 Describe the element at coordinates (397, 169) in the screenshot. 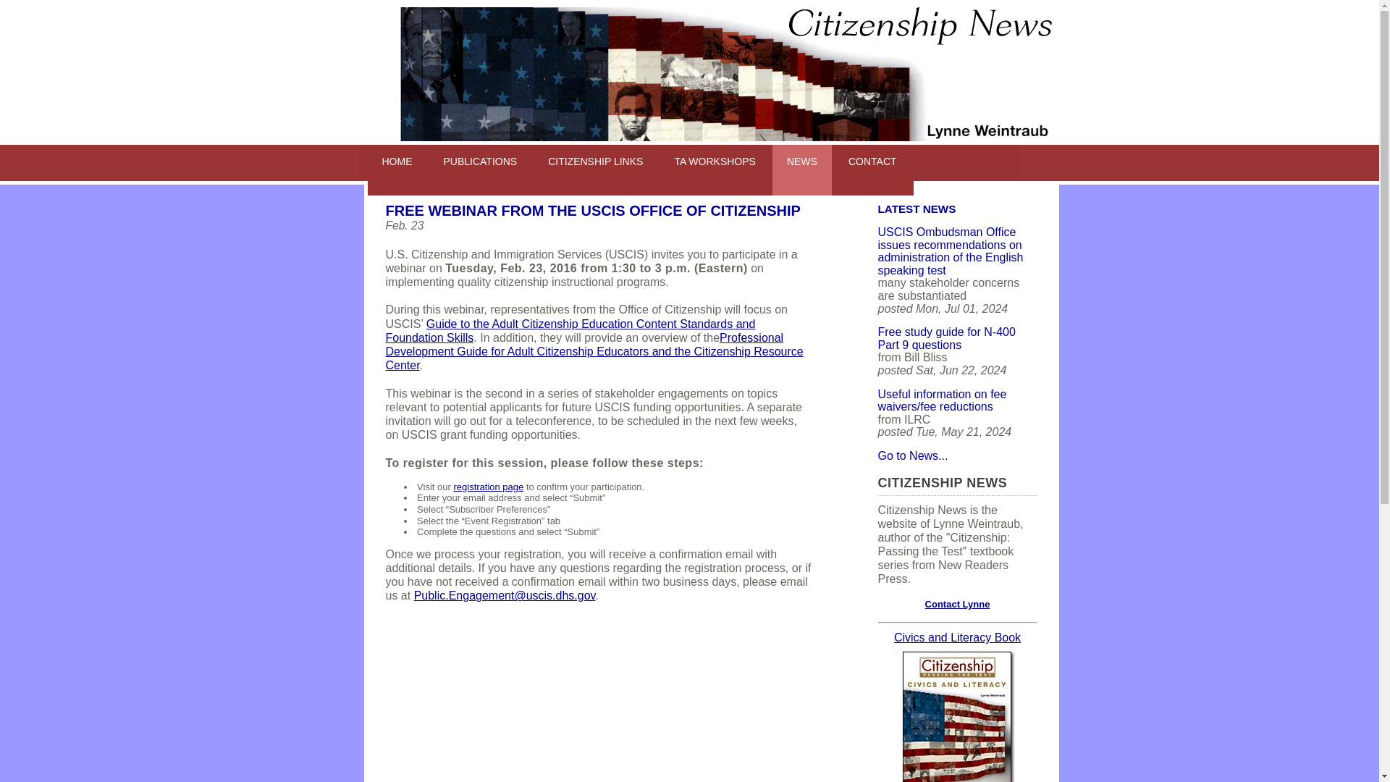

I see `HOME` at that location.